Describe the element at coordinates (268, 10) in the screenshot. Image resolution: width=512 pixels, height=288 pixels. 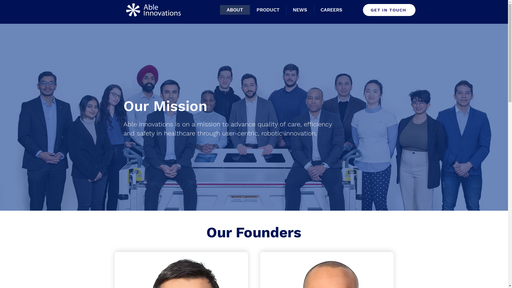
I see `PRODUCT` at that location.